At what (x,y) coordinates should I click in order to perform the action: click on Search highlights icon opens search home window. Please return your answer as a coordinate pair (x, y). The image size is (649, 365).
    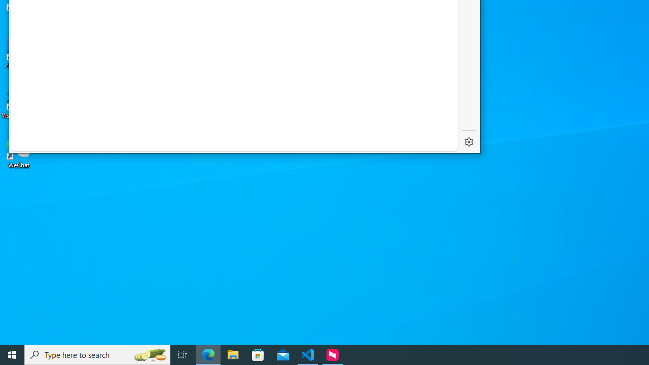
    Looking at the image, I should click on (150, 355).